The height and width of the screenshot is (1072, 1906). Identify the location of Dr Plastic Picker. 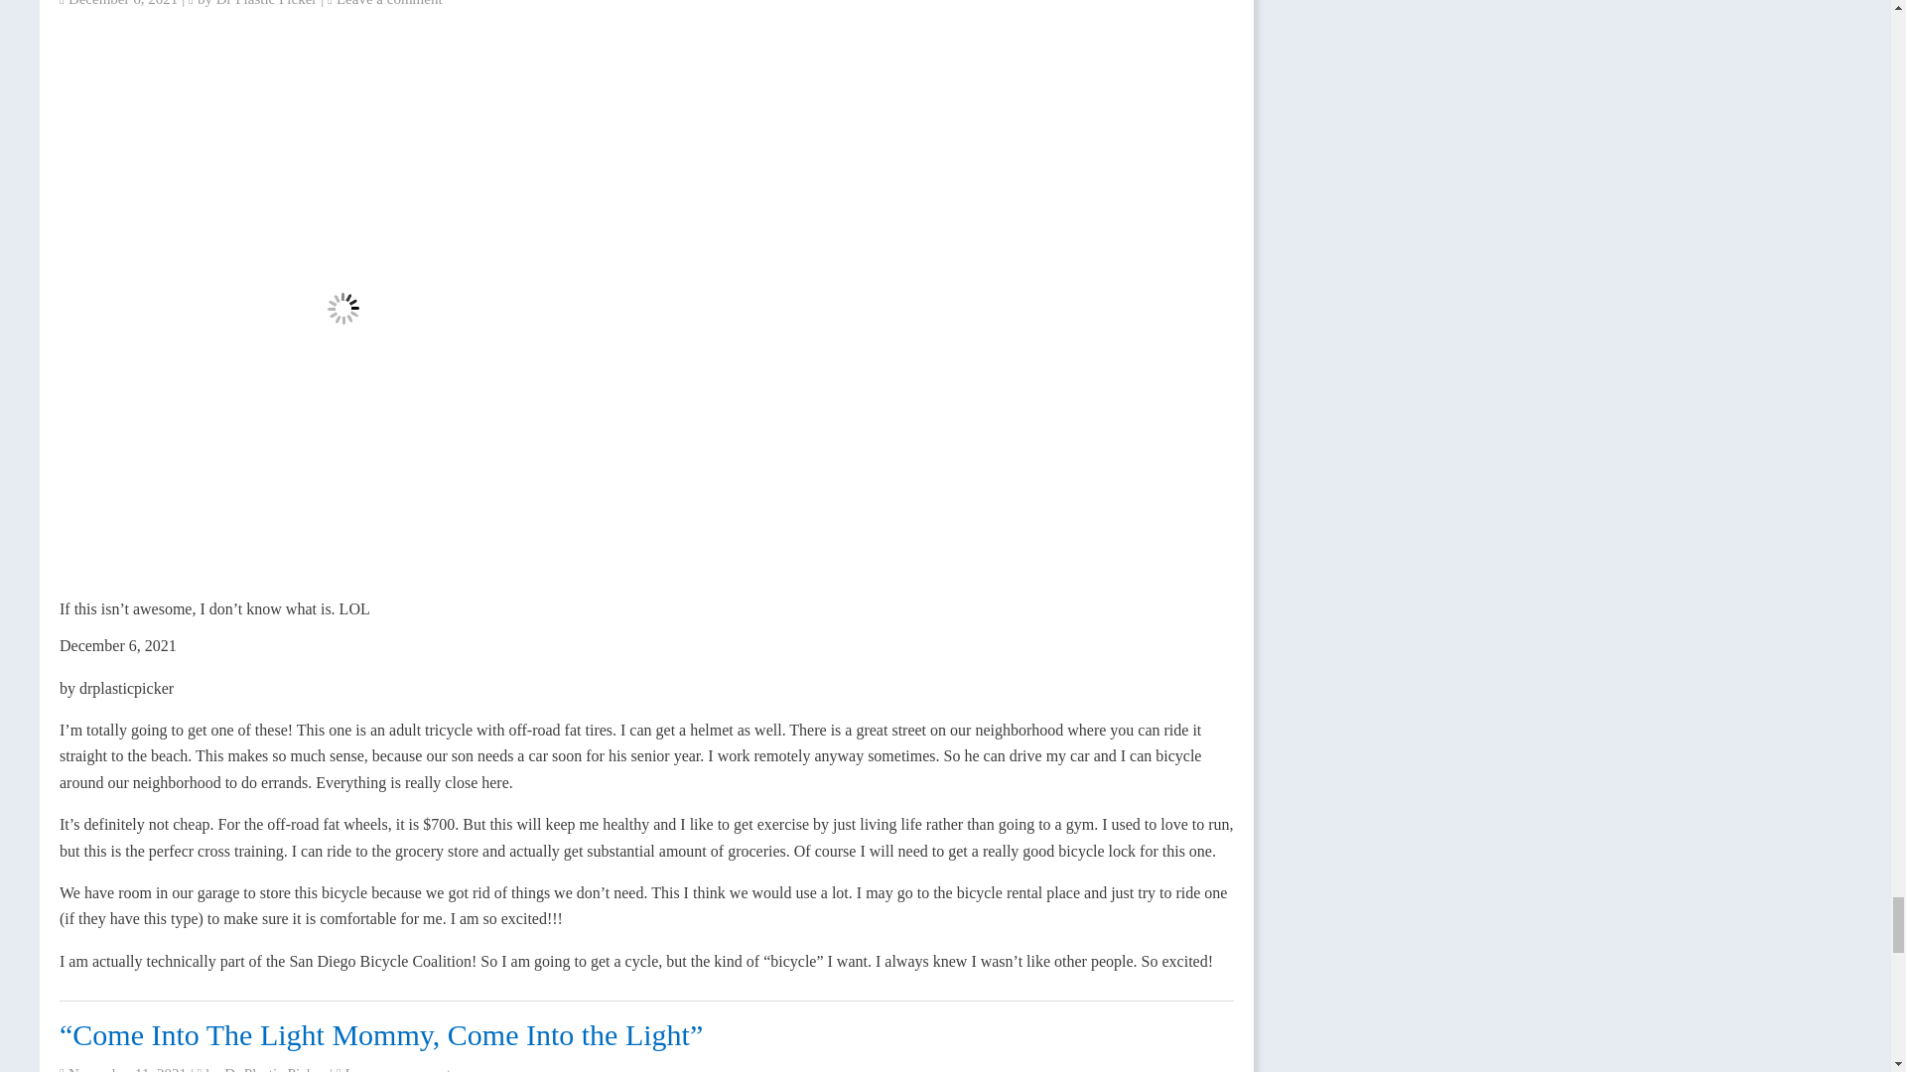
(267, 3).